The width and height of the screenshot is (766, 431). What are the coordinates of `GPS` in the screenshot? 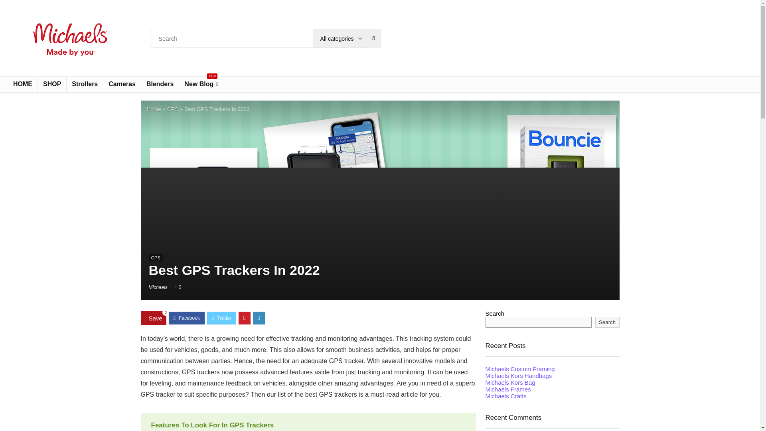 It's located at (22, 85).